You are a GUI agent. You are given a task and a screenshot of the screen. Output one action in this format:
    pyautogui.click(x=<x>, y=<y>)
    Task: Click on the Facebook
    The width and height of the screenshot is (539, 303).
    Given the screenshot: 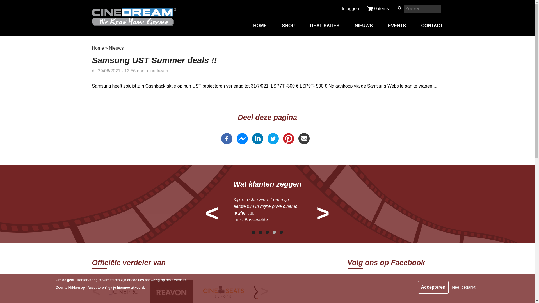 What is the action you would take?
    pyautogui.click(x=227, y=143)
    